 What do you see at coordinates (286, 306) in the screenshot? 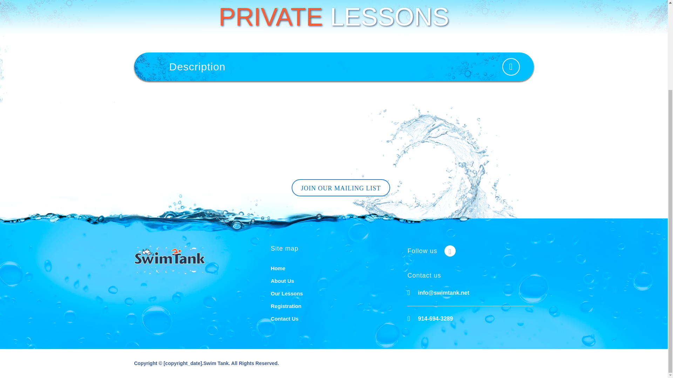
I see `Registration` at bounding box center [286, 306].